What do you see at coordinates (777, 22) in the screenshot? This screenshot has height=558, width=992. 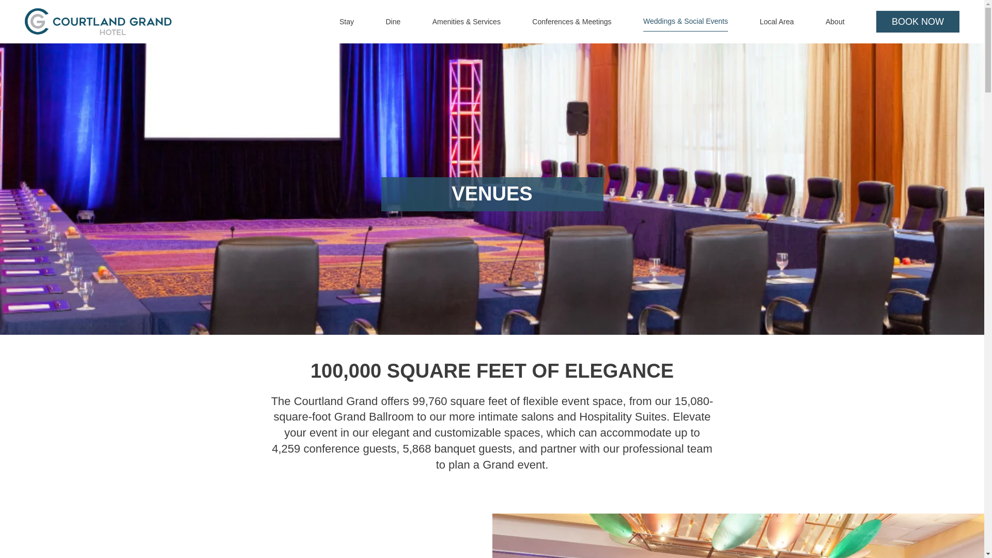 I see `Local Area` at bounding box center [777, 22].